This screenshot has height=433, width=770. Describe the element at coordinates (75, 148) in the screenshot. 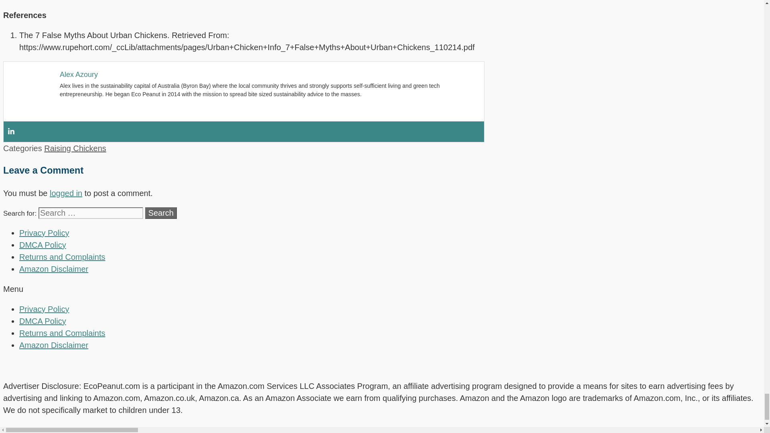

I see `Raising Chickens` at that location.